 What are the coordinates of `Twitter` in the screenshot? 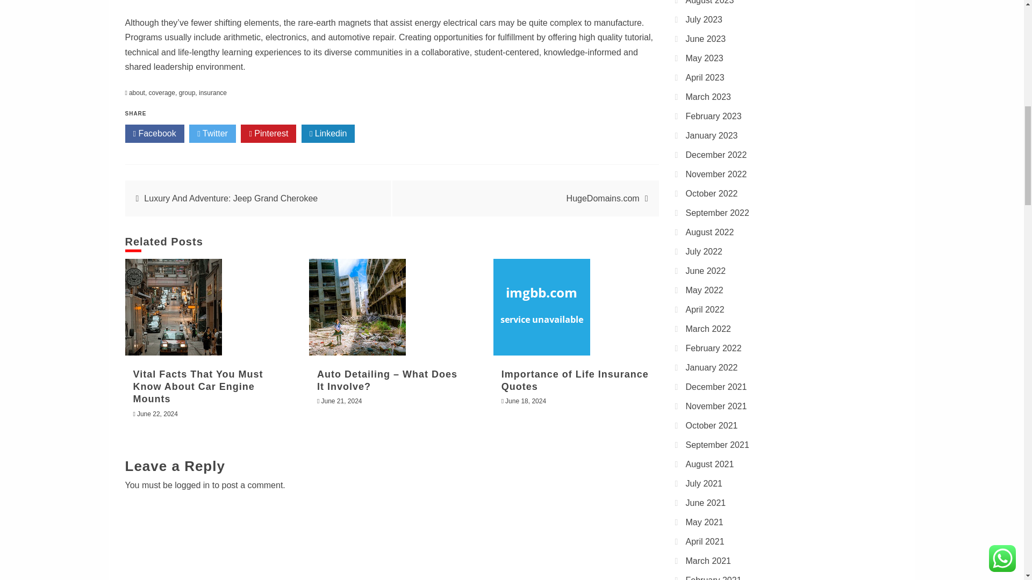 It's located at (212, 133).